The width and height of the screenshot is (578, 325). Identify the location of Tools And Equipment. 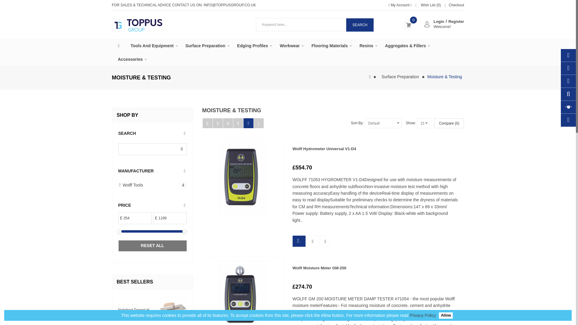
(154, 45).